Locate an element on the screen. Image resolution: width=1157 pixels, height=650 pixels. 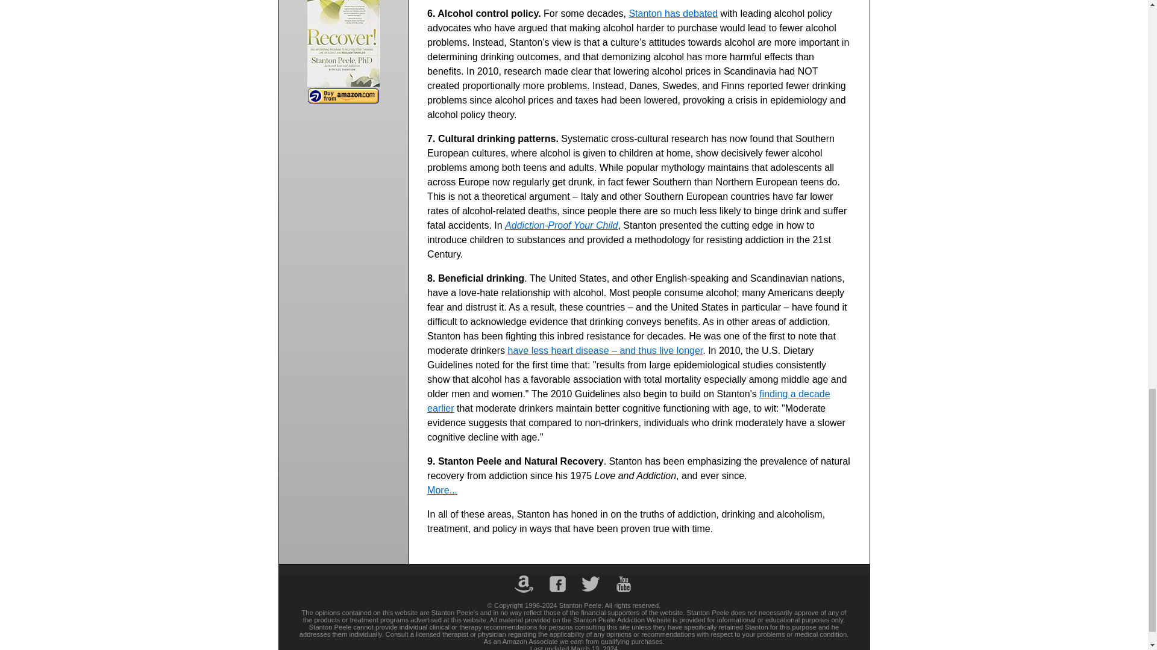
Stanton has debated is located at coordinates (673, 13).